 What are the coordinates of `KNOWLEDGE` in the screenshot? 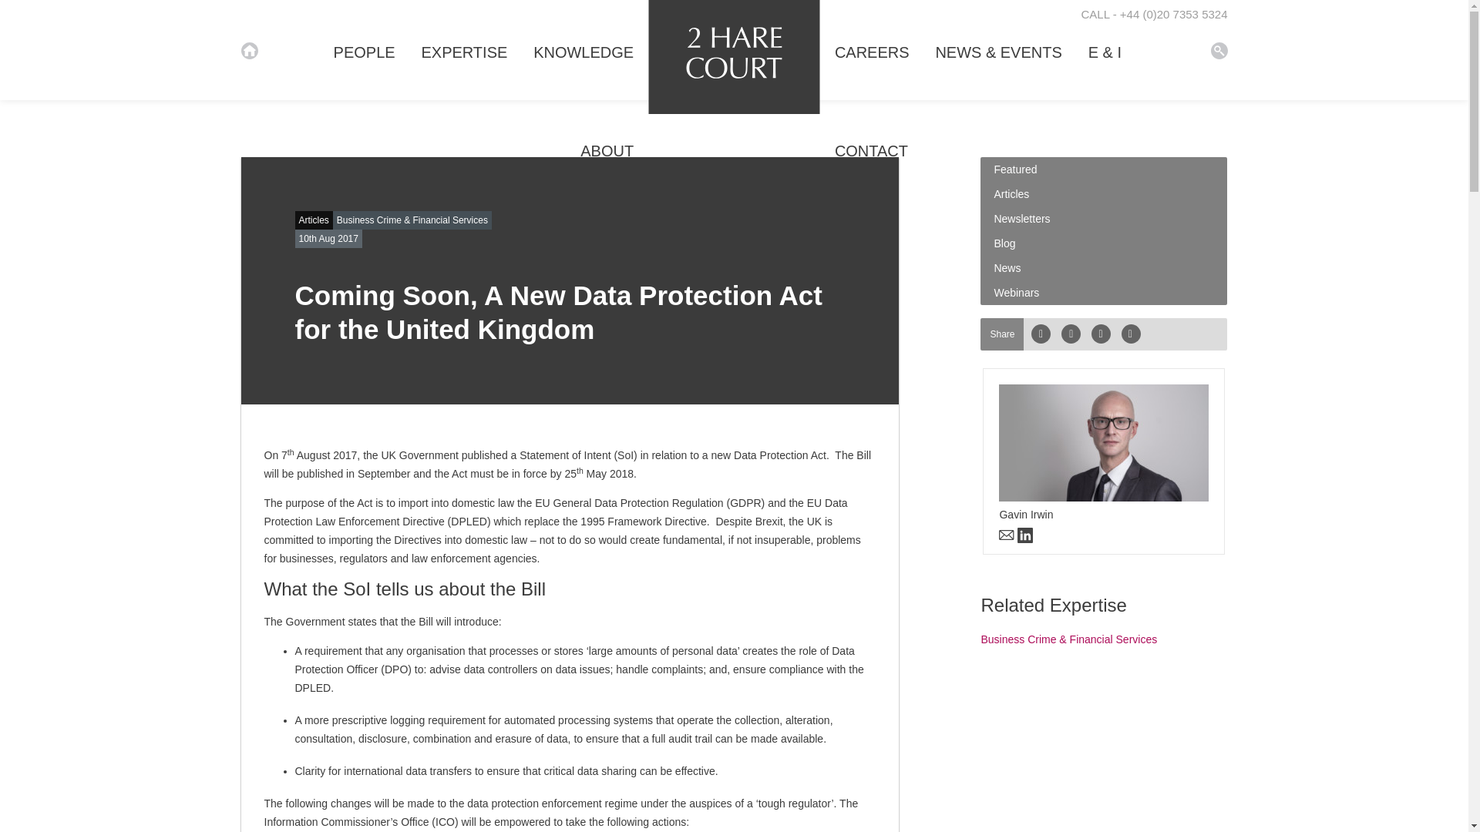 It's located at (583, 49).